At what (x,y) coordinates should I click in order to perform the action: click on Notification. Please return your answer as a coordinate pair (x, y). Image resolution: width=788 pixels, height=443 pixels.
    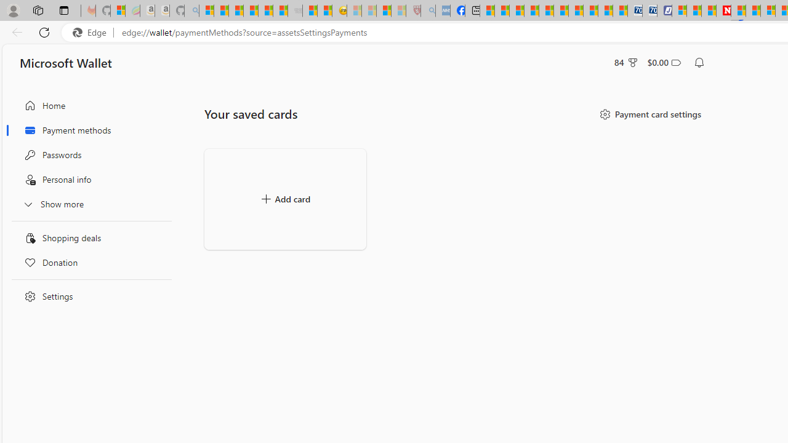
    Looking at the image, I should click on (699, 63).